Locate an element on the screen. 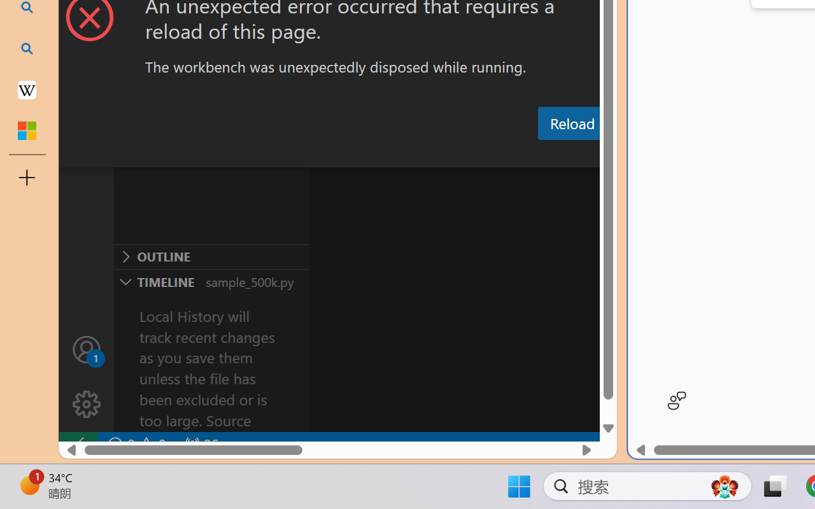 The width and height of the screenshot is (815, 509). Reload is located at coordinates (572, 123).